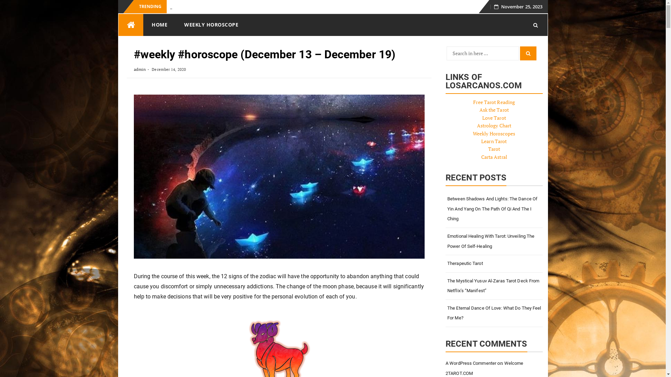  I want to click on Free Tarot Reading, so click(494, 102).